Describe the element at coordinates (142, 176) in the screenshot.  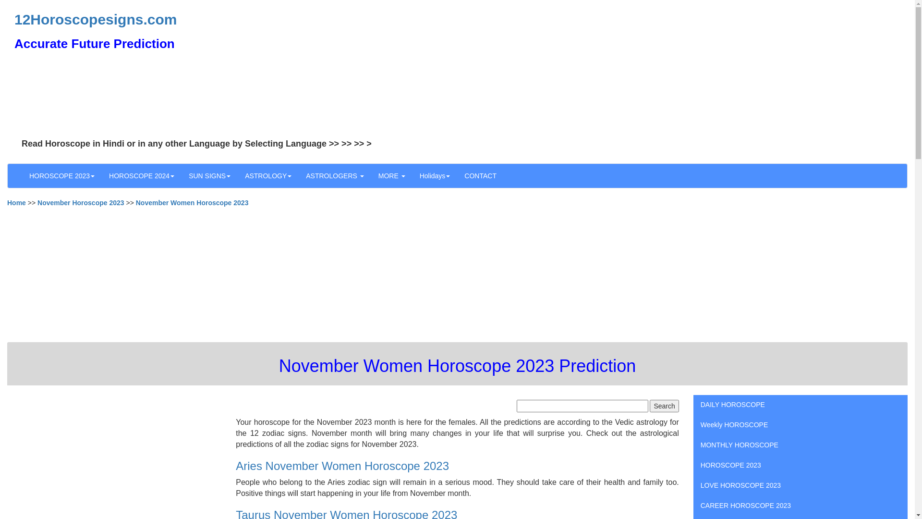
I see `HOROSCOPE 2024` at that location.